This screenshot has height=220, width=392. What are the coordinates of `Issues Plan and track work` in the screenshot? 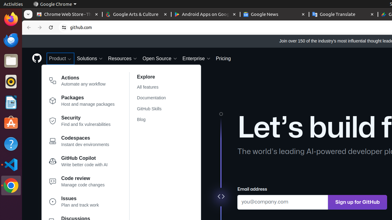 It's located at (82, 203).